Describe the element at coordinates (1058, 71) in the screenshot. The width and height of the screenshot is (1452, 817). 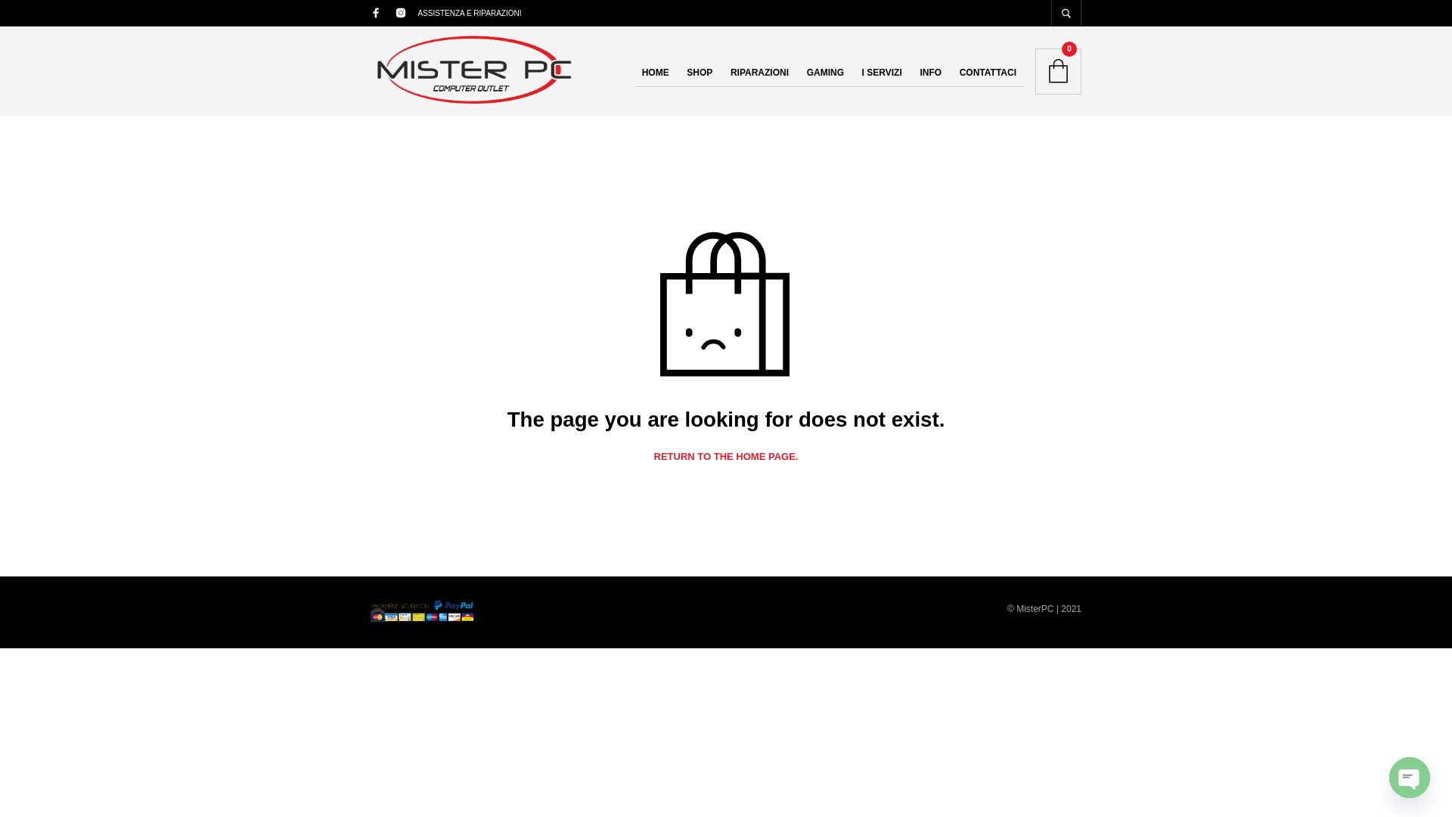
I see `0` at that location.